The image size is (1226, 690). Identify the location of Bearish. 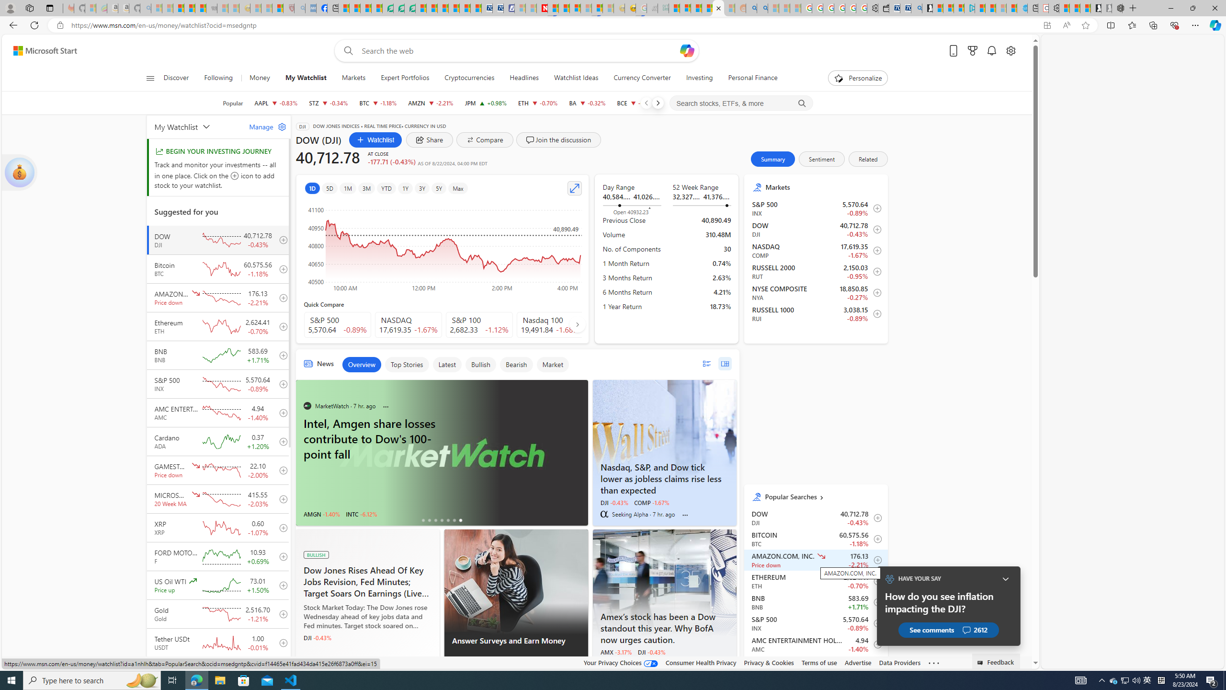
(516, 364).